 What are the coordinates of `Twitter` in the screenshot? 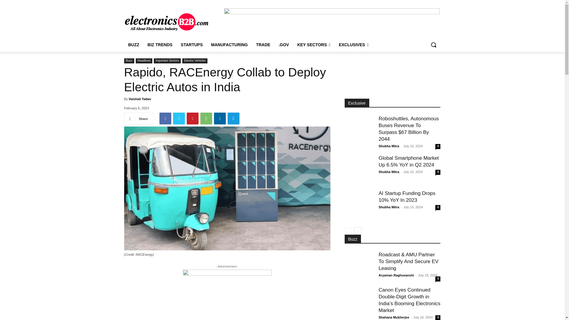 It's located at (179, 119).